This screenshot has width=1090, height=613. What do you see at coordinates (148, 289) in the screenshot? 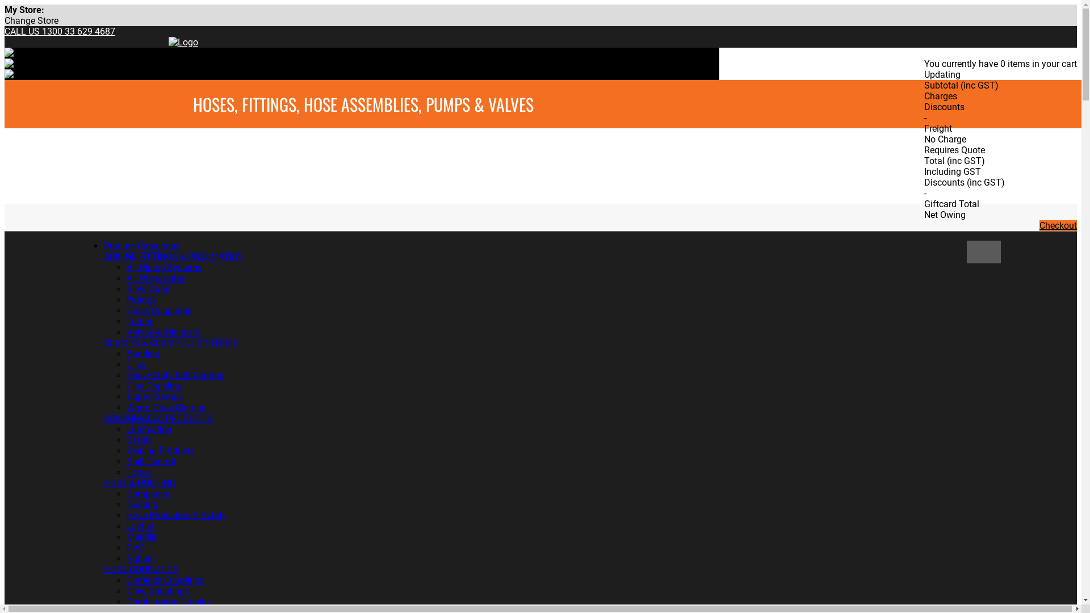
I see `Blow Guns` at bounding box center [148, 289].